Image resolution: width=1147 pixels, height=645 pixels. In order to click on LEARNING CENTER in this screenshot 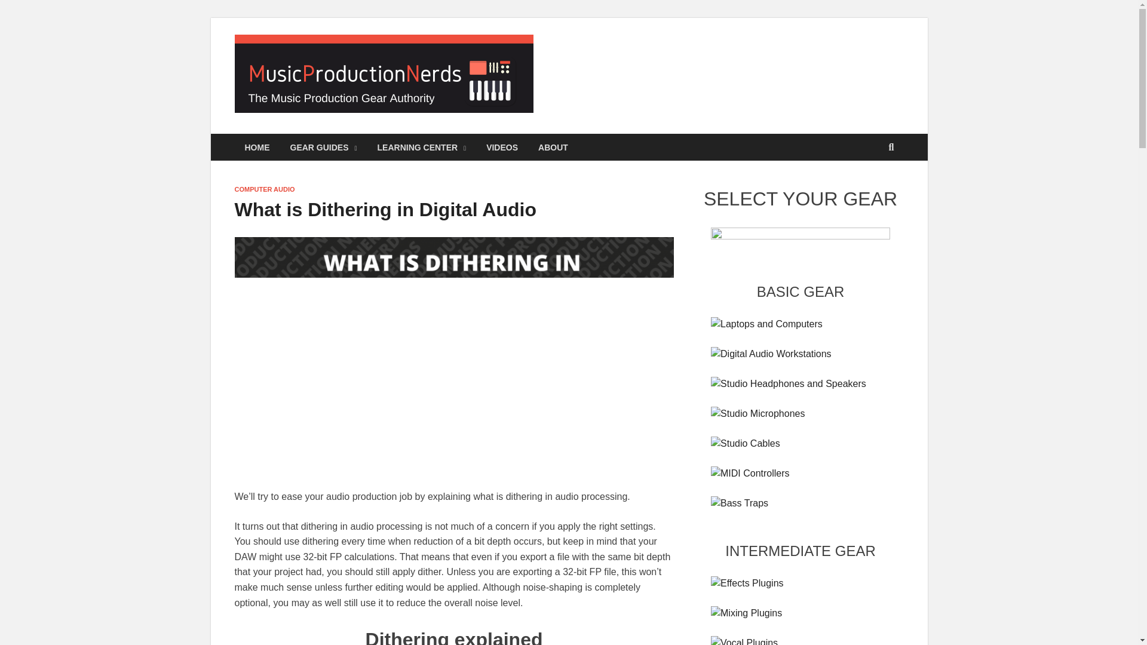, I will do `click(422, 147)`.